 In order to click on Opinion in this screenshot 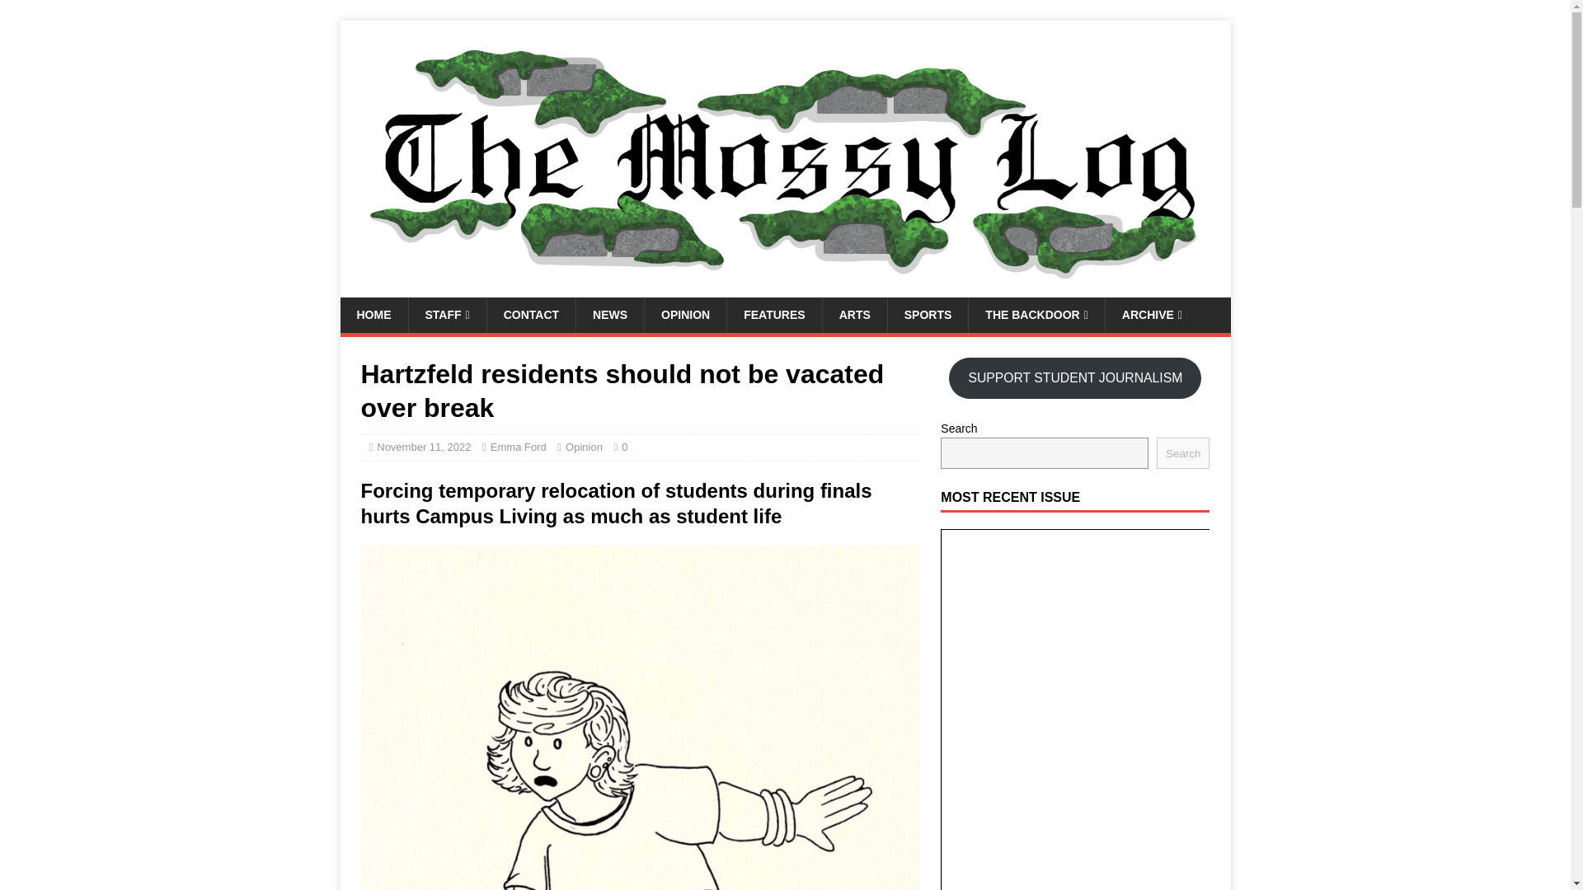, I will do `click(584, 447)`.